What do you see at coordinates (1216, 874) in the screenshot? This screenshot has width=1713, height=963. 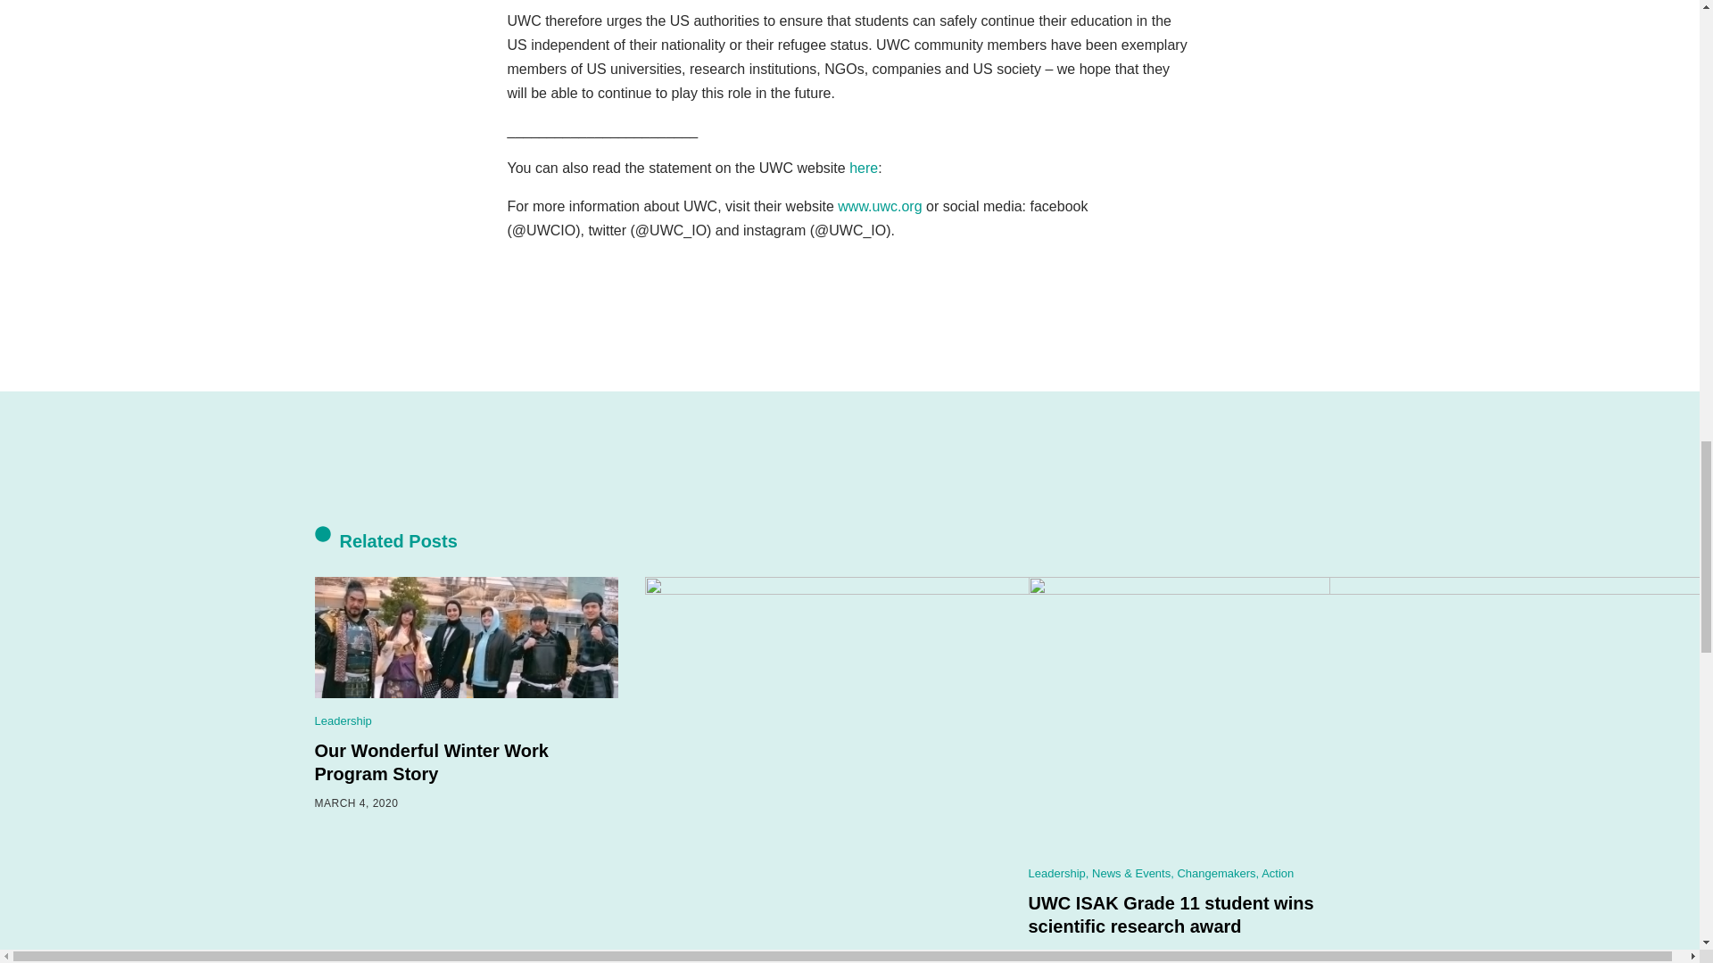 I see `Changemakers` at bounding box center [1216, 874].